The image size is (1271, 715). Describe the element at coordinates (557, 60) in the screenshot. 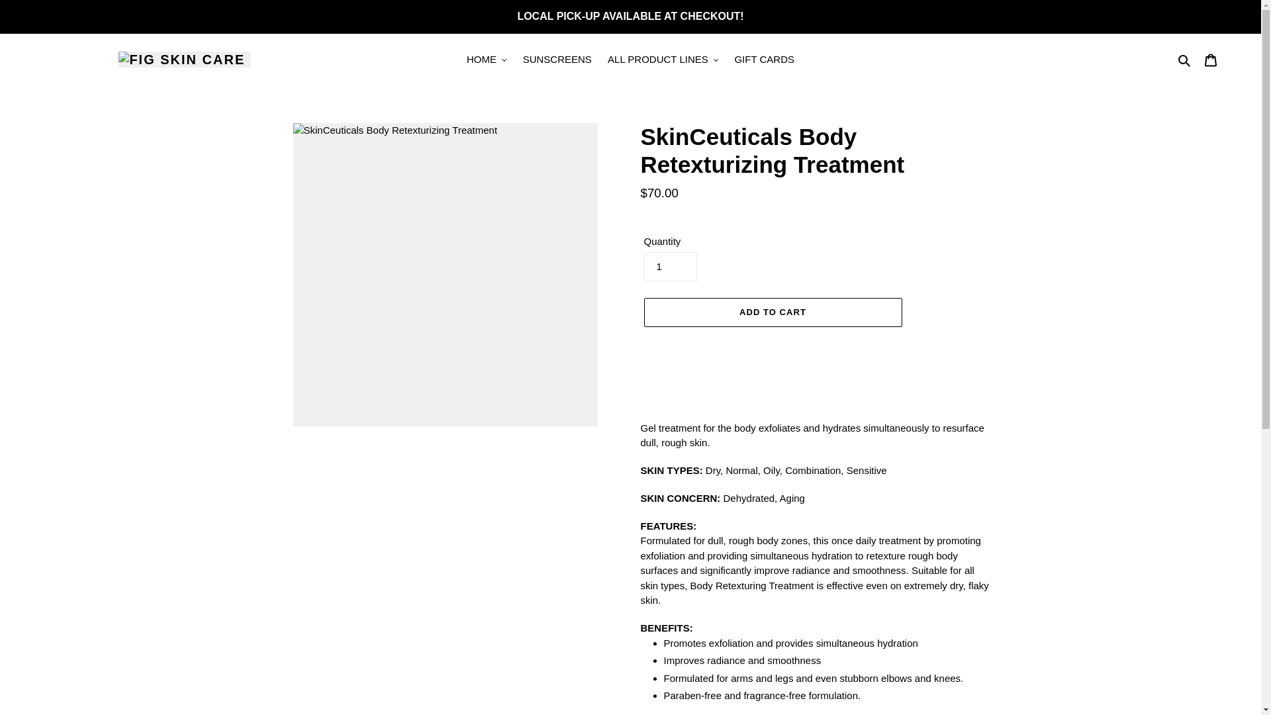

I see `SUNSCREENS` at that location.